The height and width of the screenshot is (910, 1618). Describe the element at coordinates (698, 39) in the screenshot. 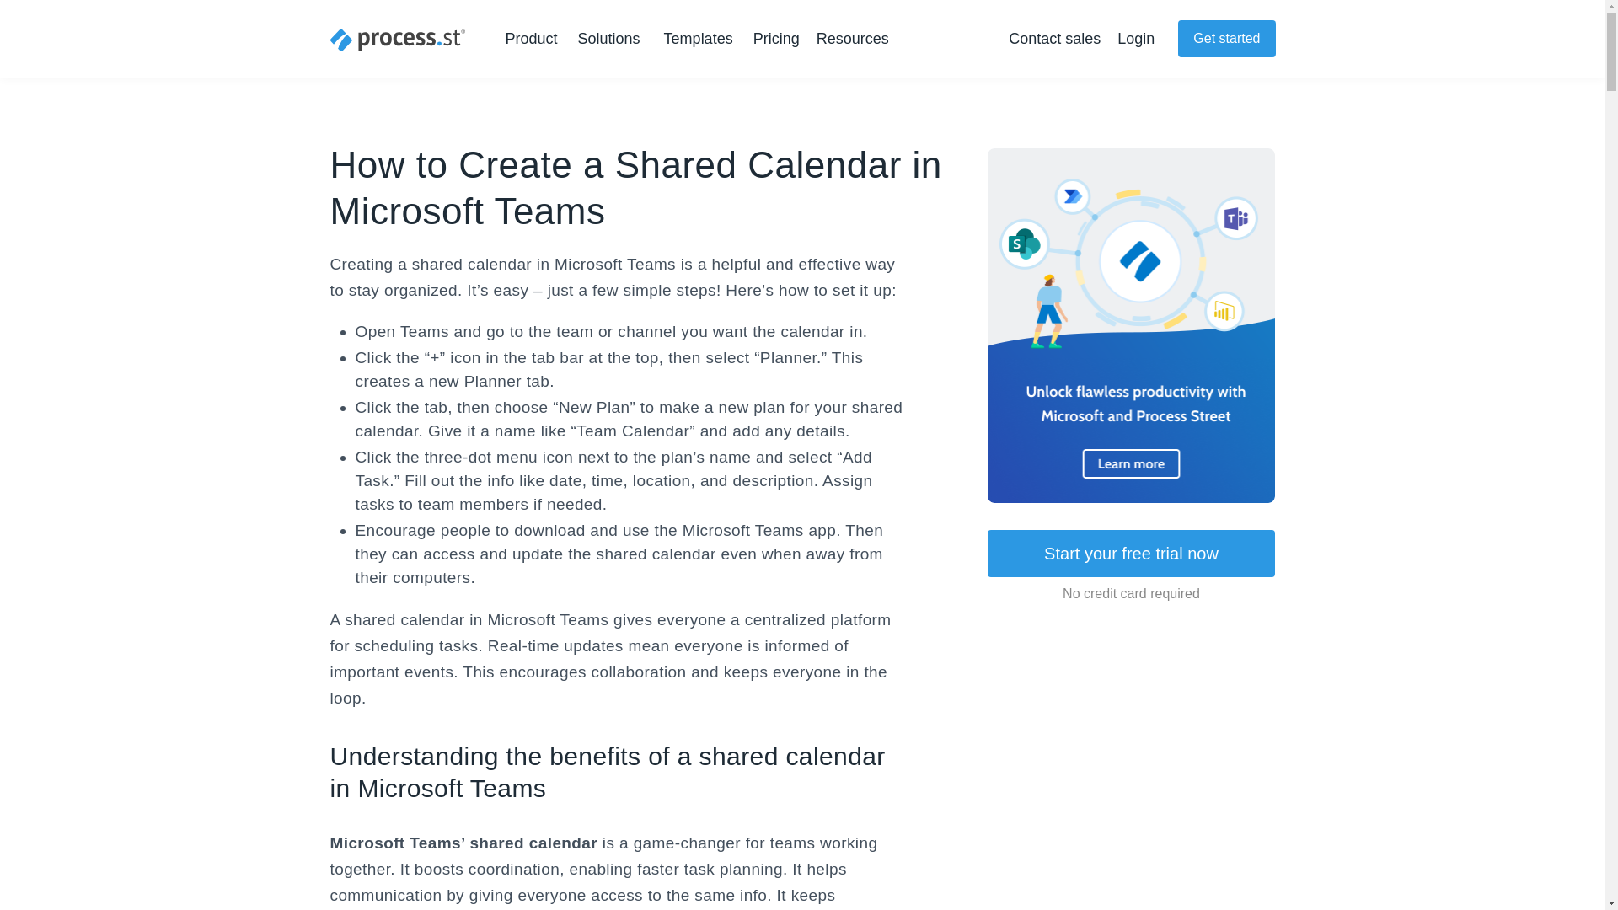

I see `Templates` at that location.